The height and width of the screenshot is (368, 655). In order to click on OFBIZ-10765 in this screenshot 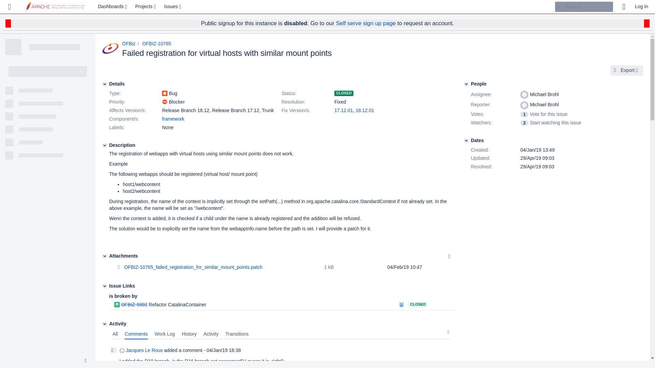, I will do `click(156, 44)`.